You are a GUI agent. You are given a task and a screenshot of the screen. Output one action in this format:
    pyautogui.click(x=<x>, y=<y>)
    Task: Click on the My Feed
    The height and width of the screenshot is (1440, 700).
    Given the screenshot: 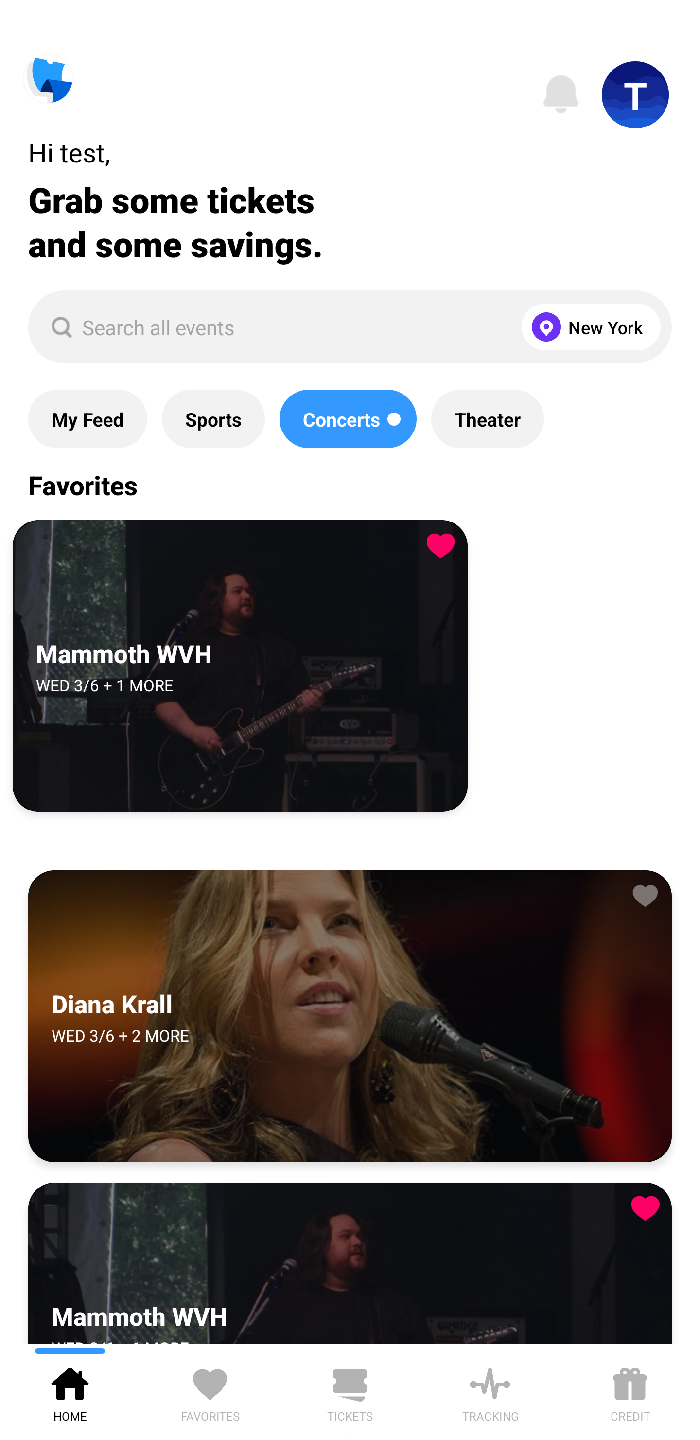 What is the action you would take?
    pyautogui.click(x=87, y=419)
    